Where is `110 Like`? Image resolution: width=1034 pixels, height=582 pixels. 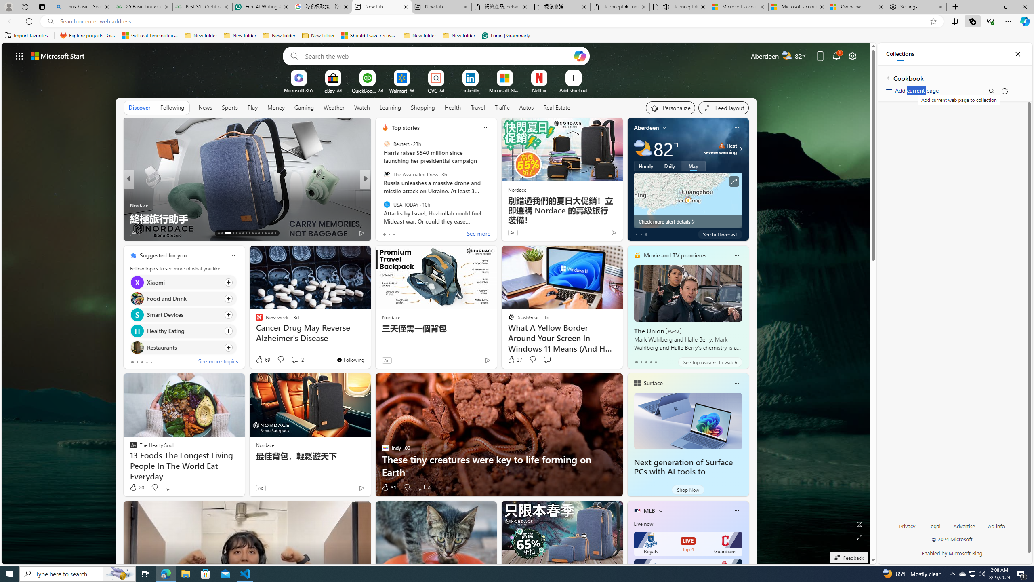
110 Like is located at coordinates (138, 233).